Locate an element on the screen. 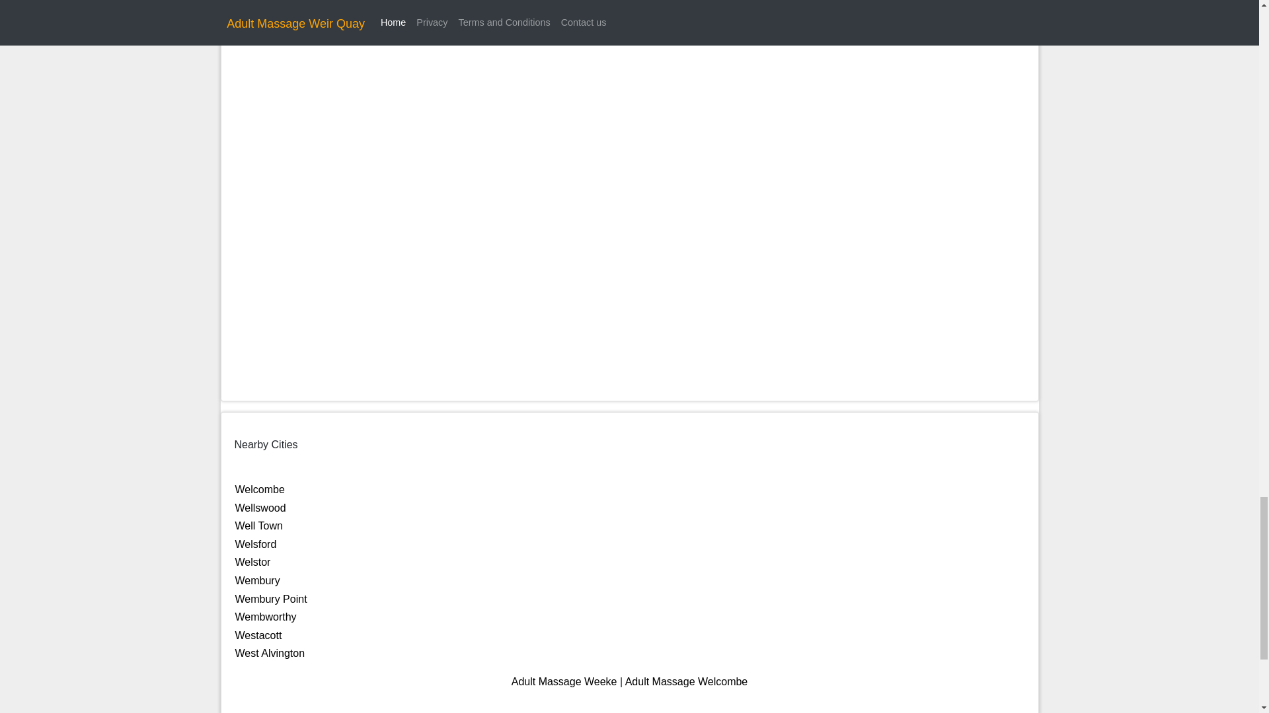  Welsford is located at coordinates (255, 544).